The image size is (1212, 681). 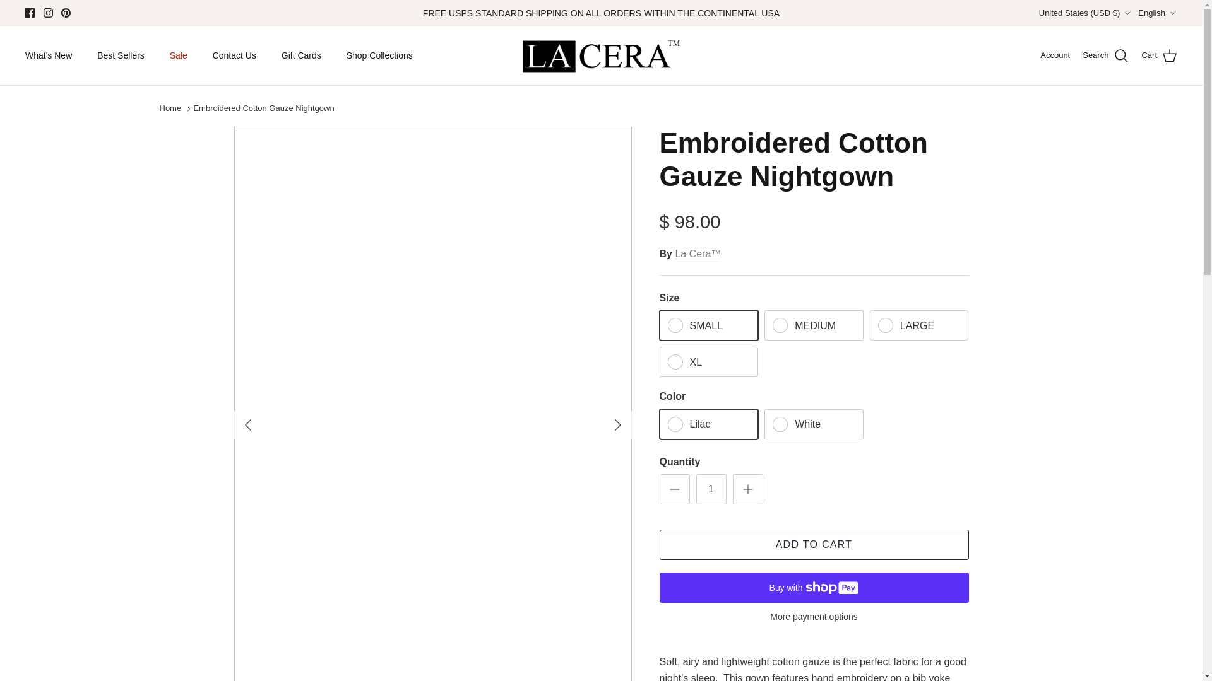 What do you see at coordinates (30, 13) in the screenshot?
I see `Facebook` at bounding box center [30, 13].